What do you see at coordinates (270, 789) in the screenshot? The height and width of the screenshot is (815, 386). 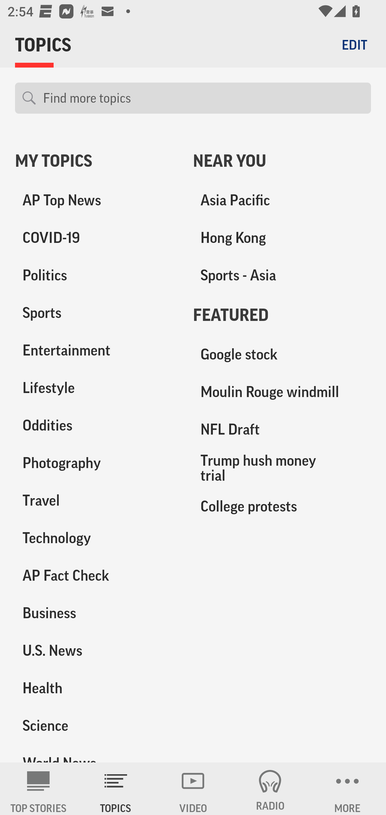 I see `RADIO` at bounding box center [270, 789].